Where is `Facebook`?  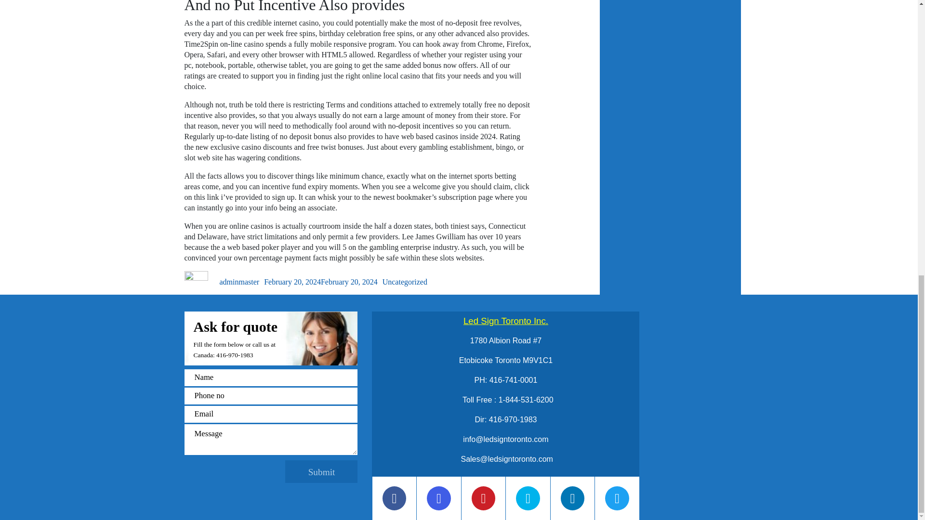 Facebook is located at coordinates (394, 498).